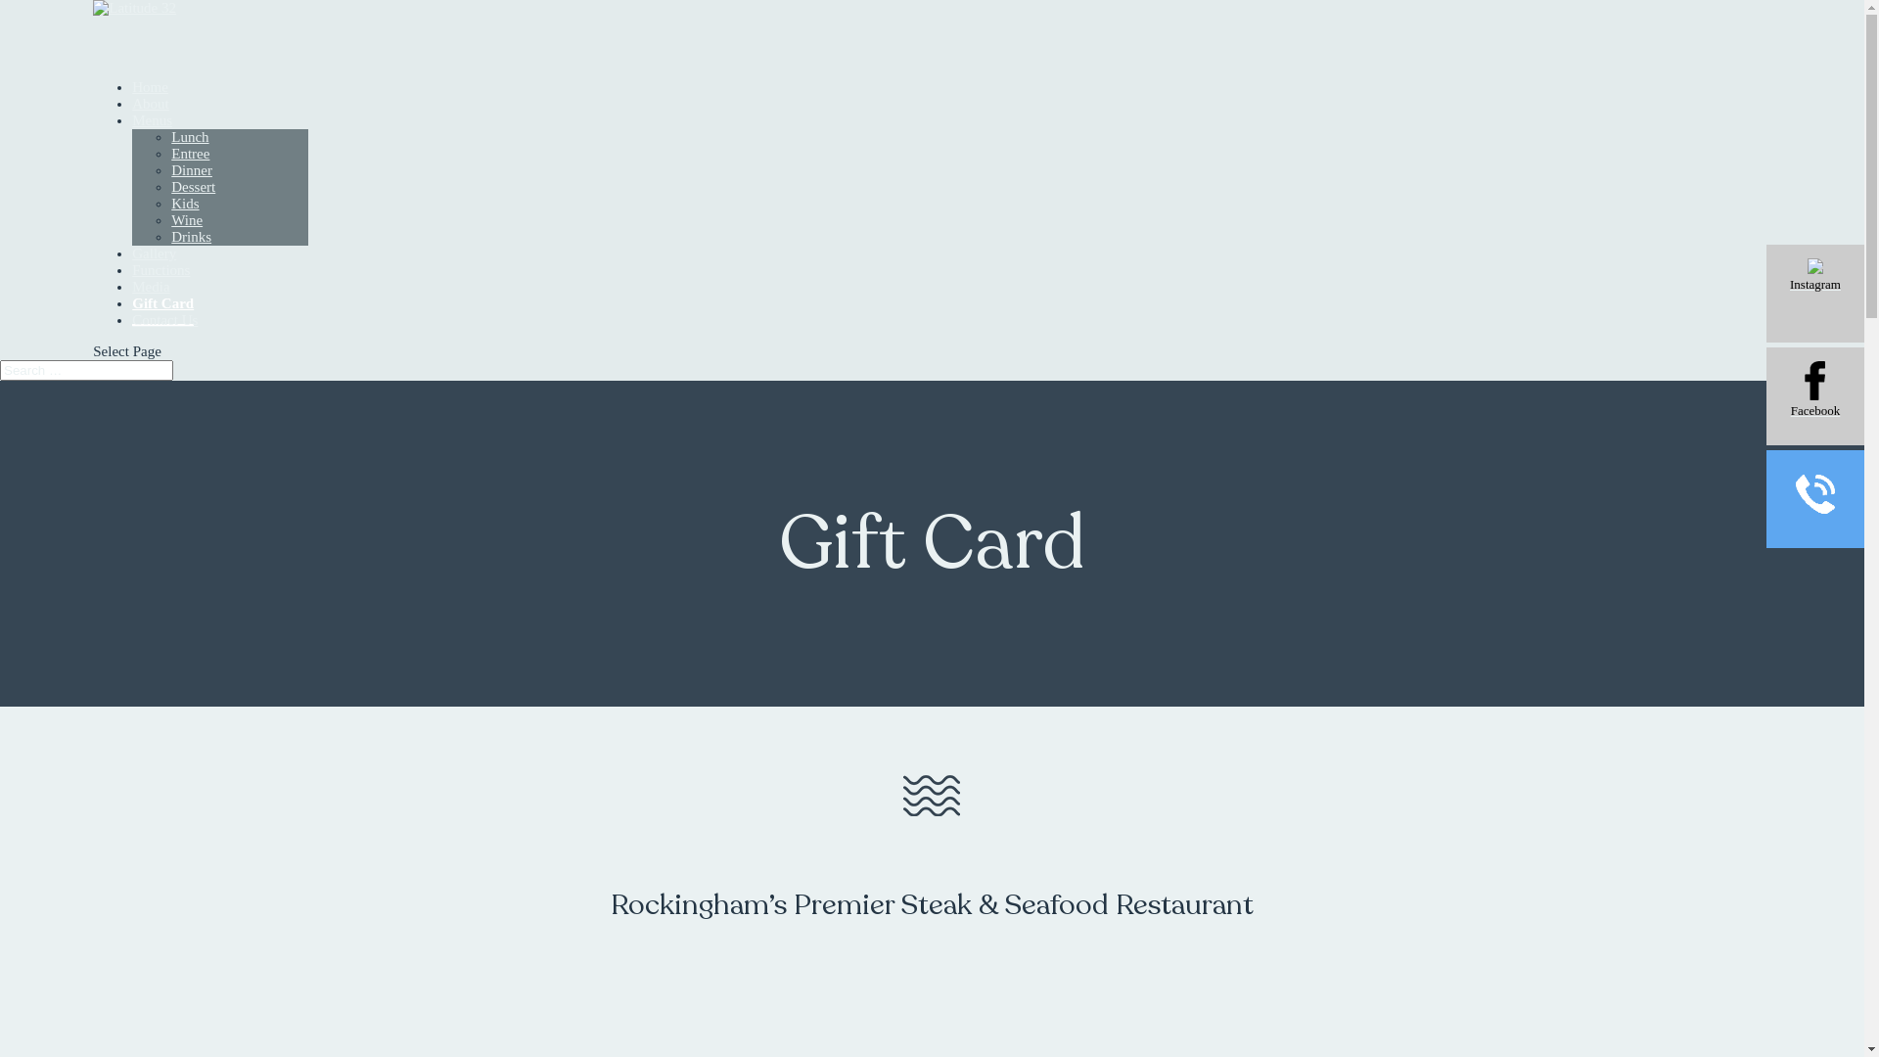 The width and height of the screenshot is (1879, 1057). Describe the element at coordinates (1815, 396) in the screenshot. I see `Facebook` at that location.